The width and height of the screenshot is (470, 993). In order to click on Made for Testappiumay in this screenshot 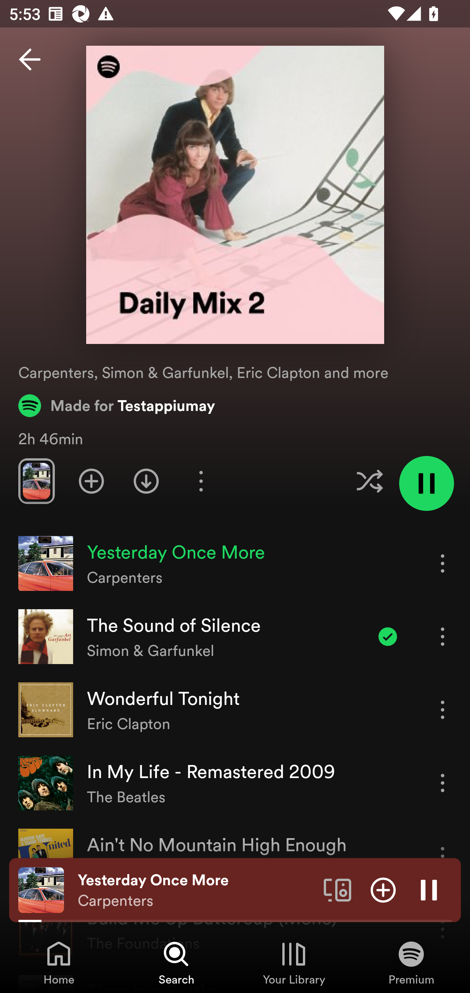, I will do `click(117, 405)`.